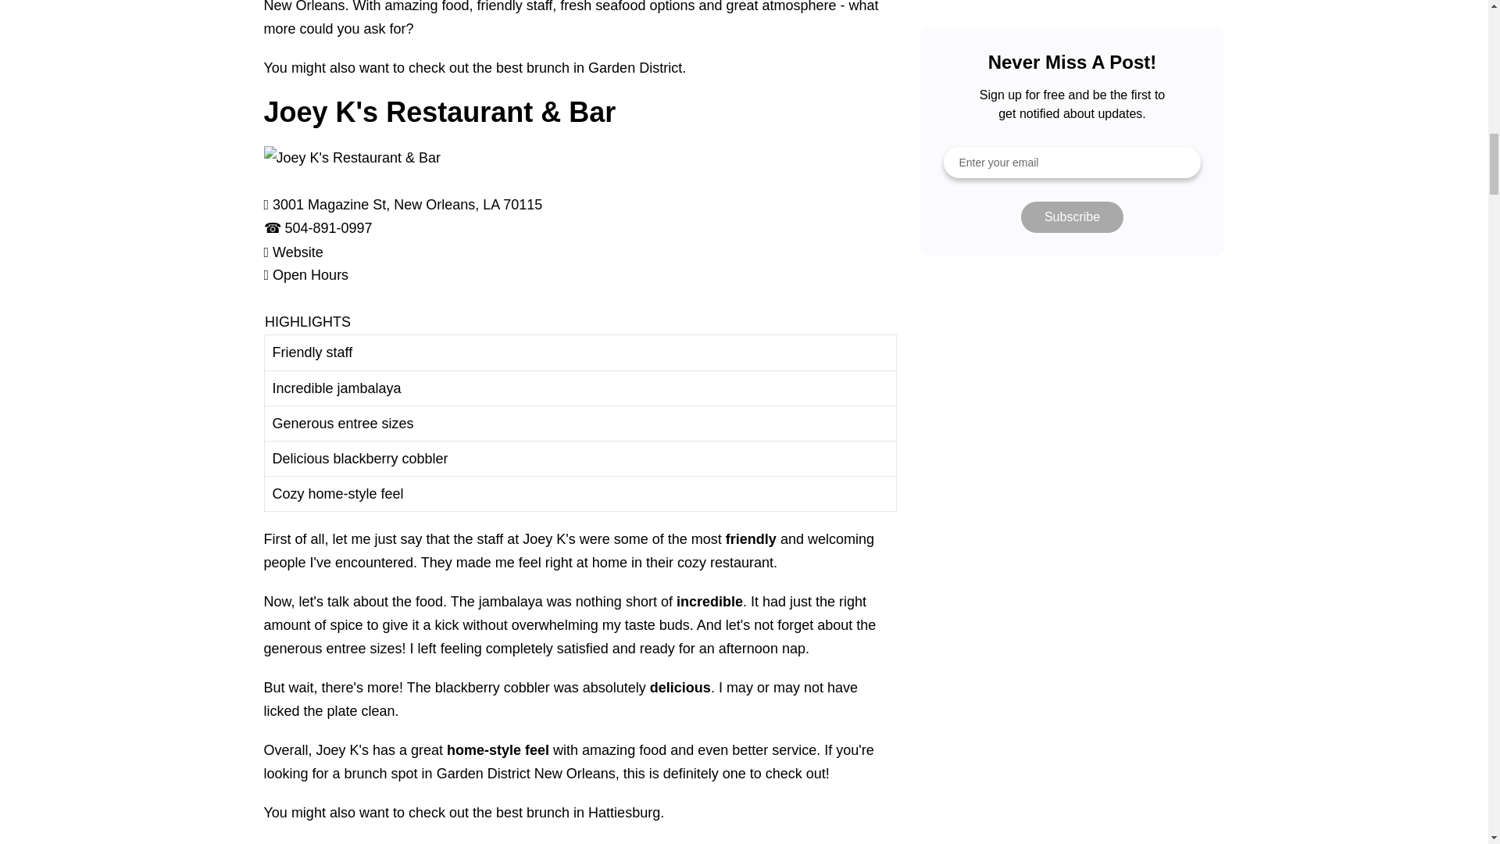 Image resolution: width=1500 pixels, height=844 pixels. Describe the element at coordinates (589, 67) in the screenshot. I see `best brunch in Garden District` at that location.